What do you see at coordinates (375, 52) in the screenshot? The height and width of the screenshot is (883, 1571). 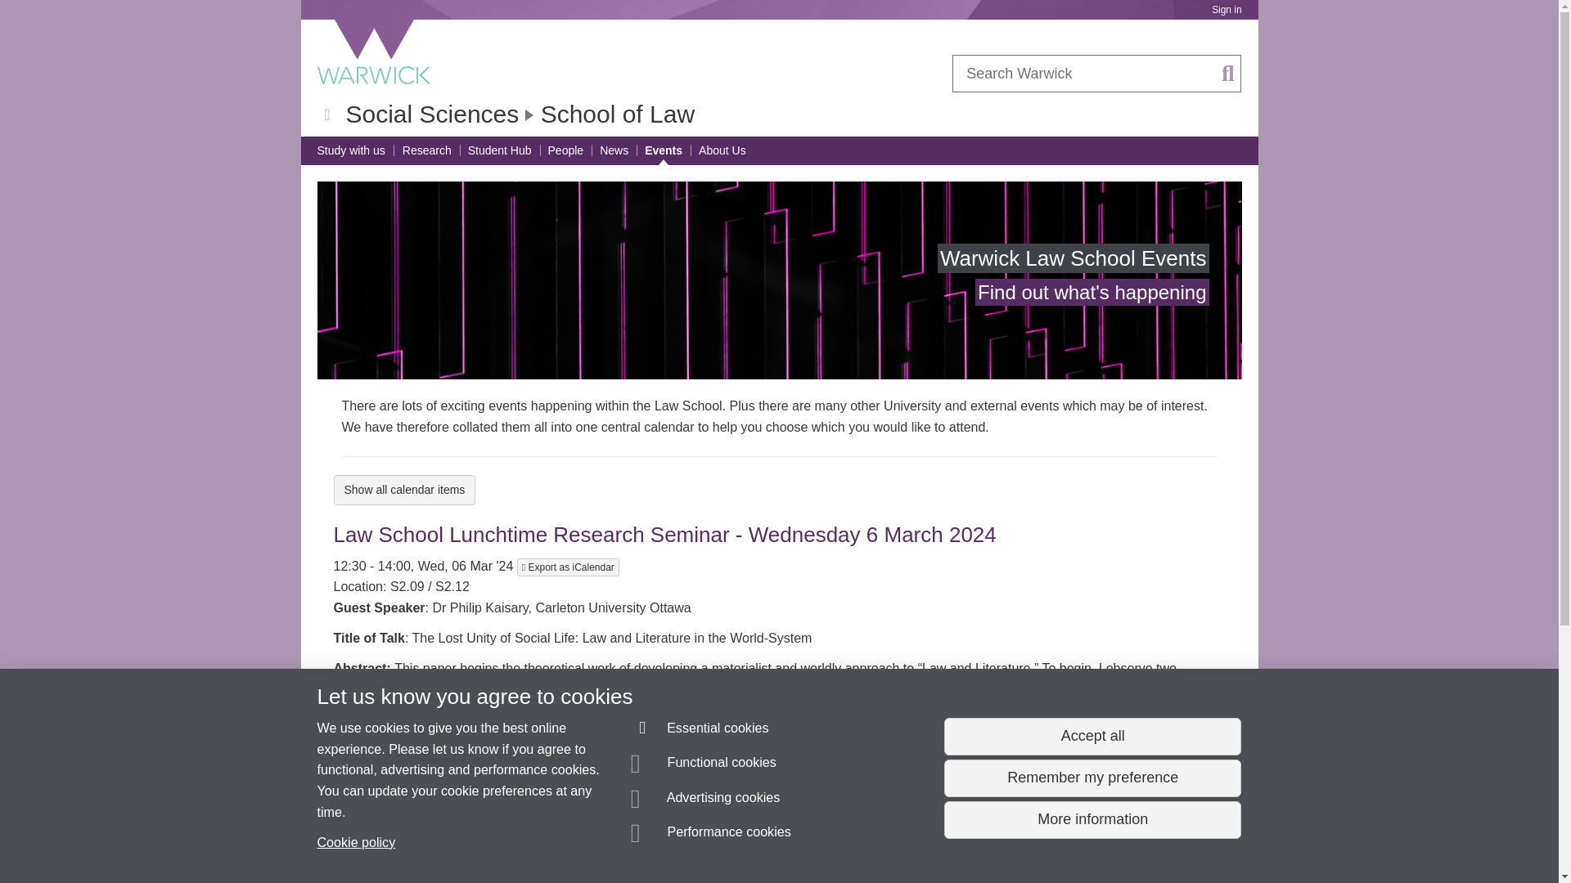 I see `University of Warwick homepage` at bounding box center [375, 52].